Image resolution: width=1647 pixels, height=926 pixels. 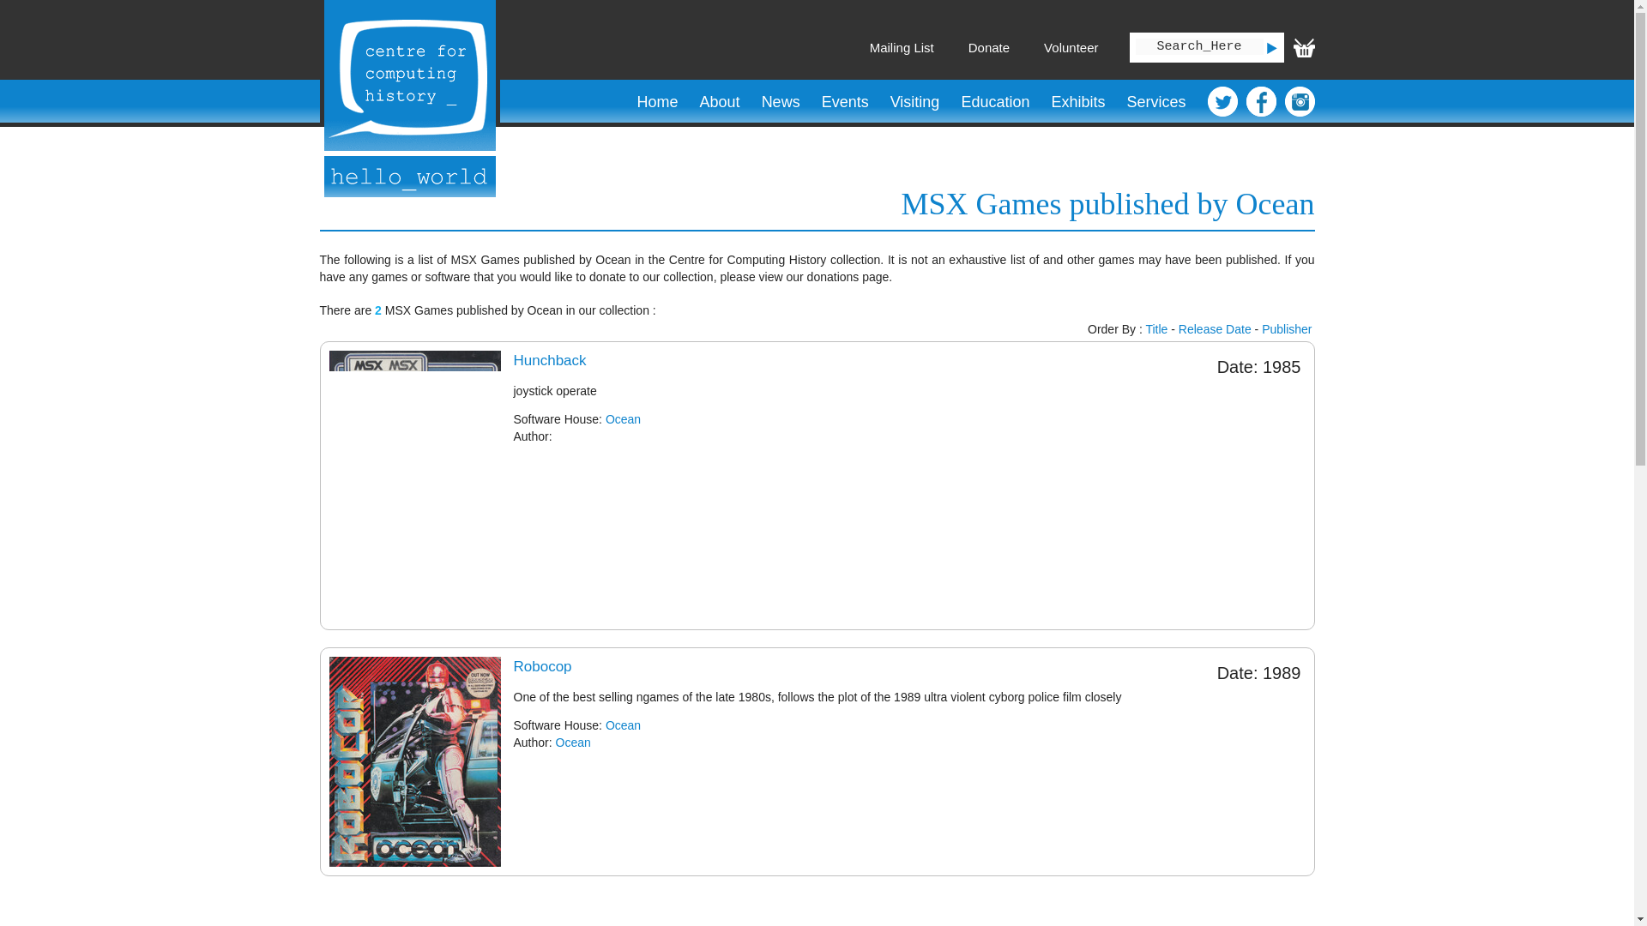 I want to click on Education, so click(x=995, y=102).